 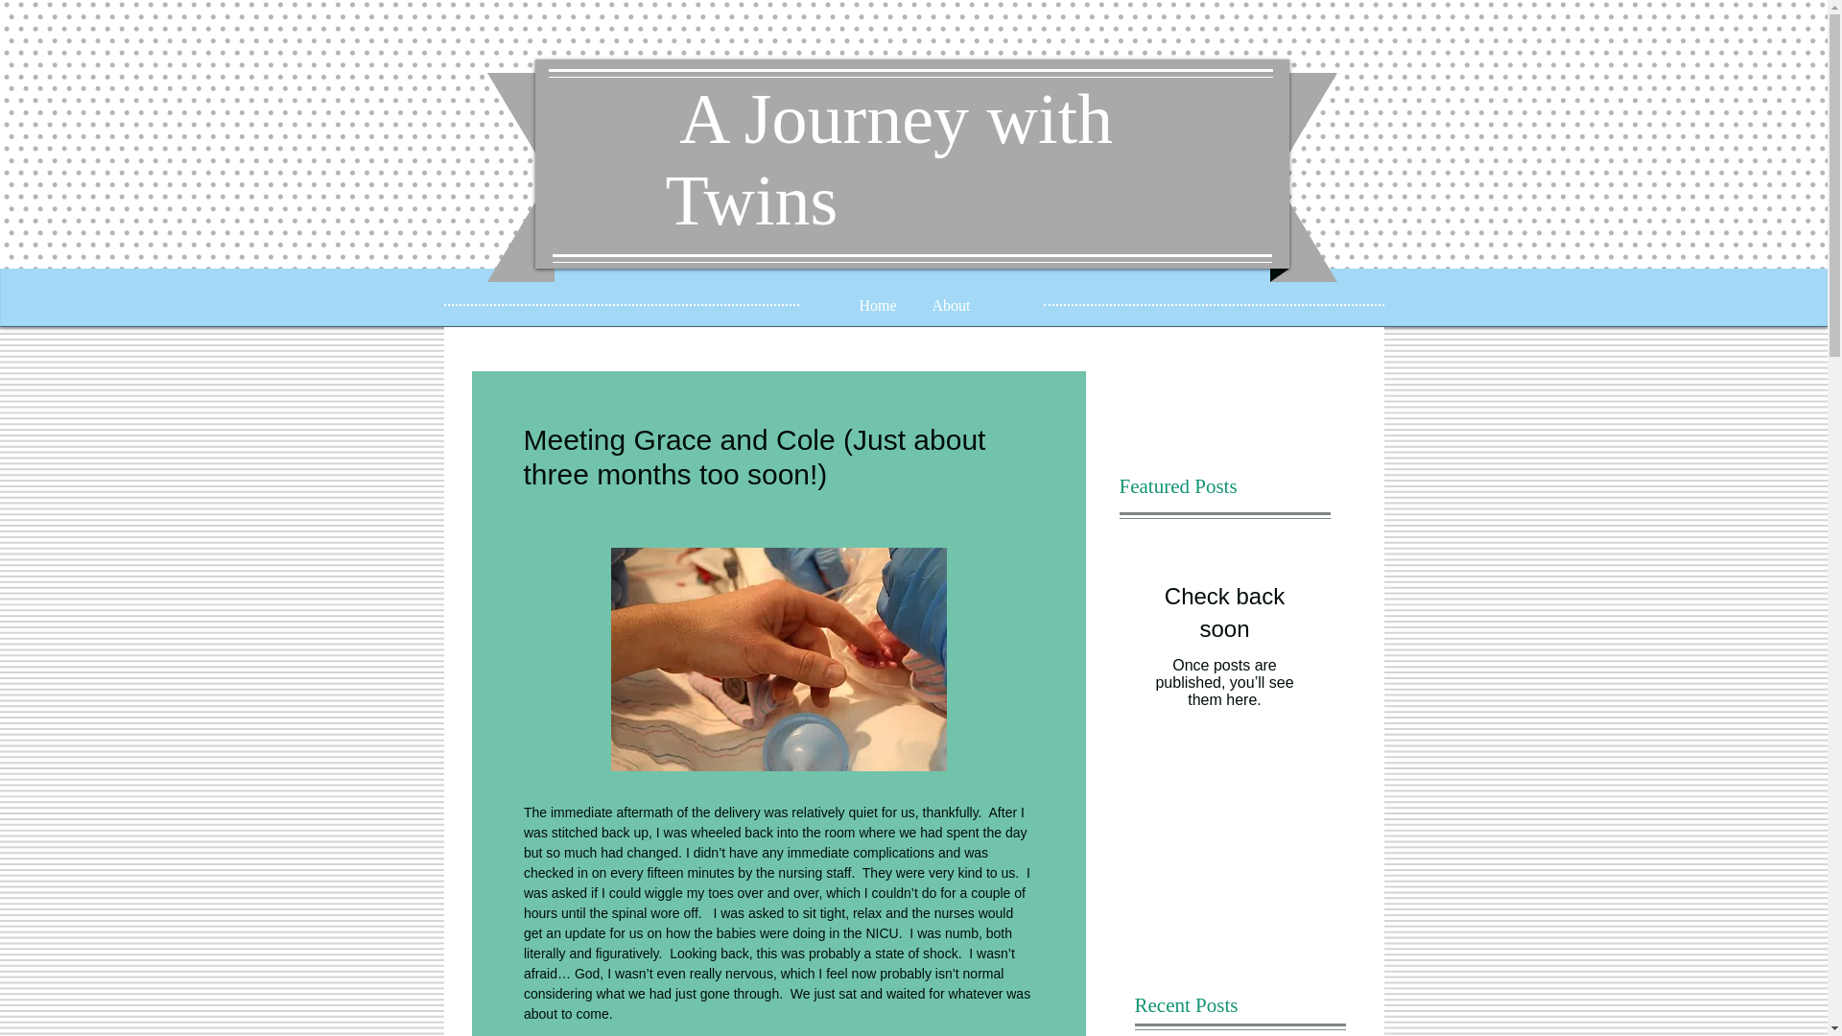 I want to click on Home, so click(x=877, y=305).